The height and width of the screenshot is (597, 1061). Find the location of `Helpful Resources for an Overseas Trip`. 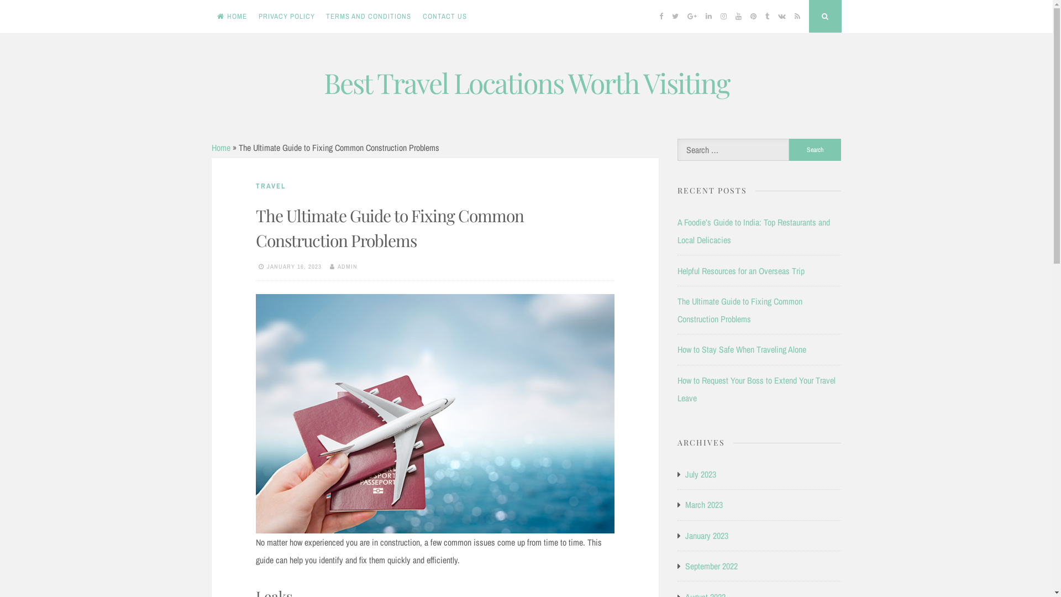

Helpful Resources for an Overseas Trip is located at coordinates (741, 271).